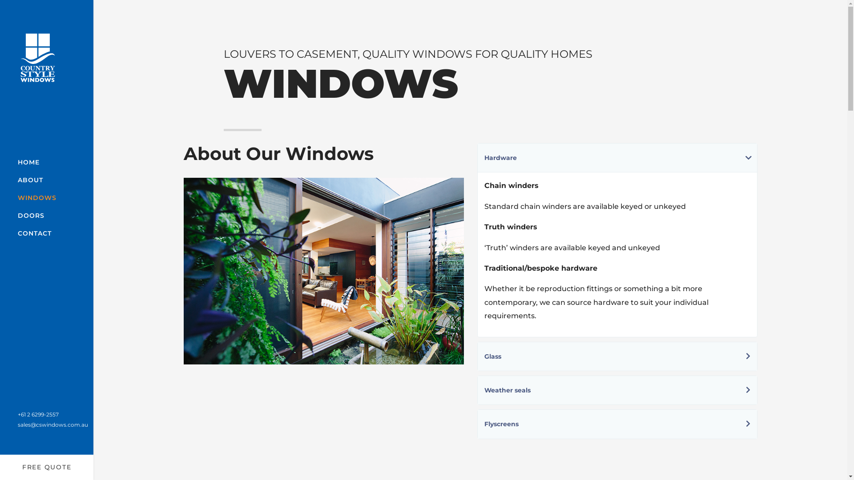  What do you see at coordinates (53, 425) in the screenshot?
I see `sales@cswindows.com.au` at bounding box center [53, 425].